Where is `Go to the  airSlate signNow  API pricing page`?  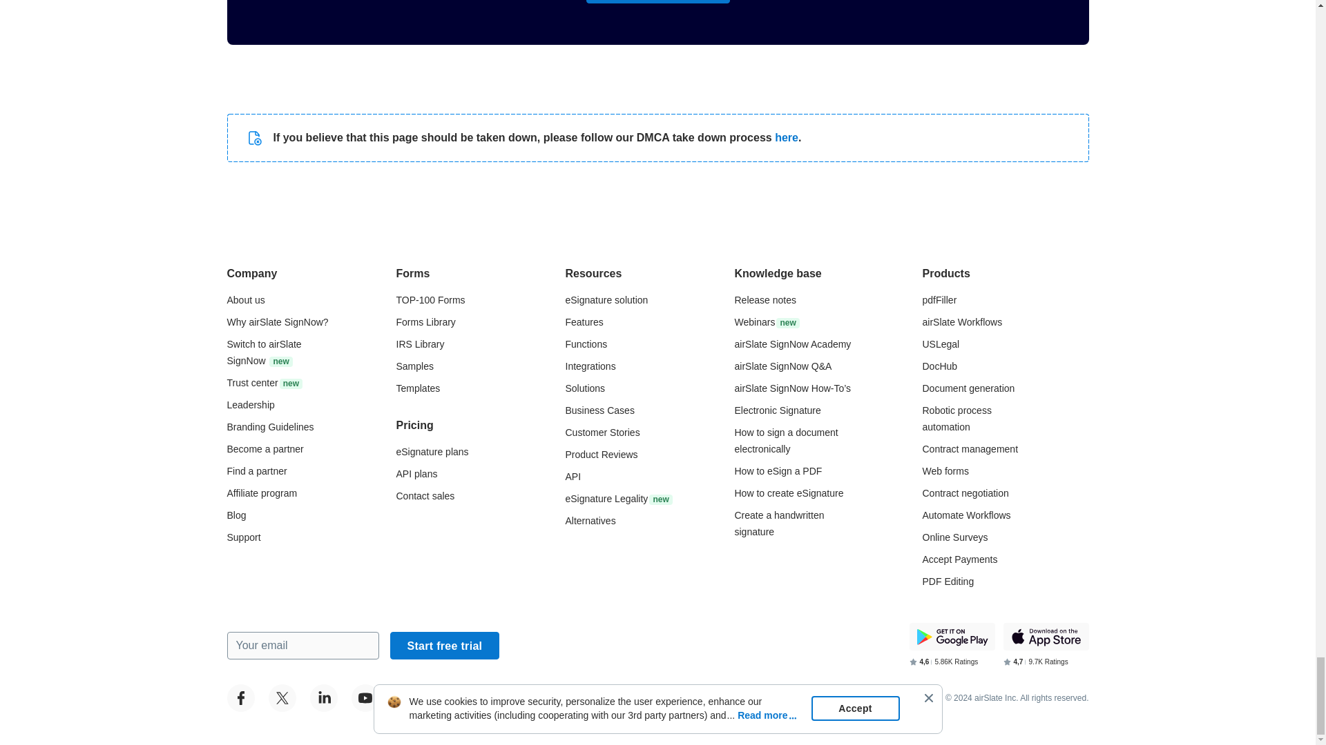 Go to the  airSlate signNow  API pricing page is located at coordinates (417, 474).